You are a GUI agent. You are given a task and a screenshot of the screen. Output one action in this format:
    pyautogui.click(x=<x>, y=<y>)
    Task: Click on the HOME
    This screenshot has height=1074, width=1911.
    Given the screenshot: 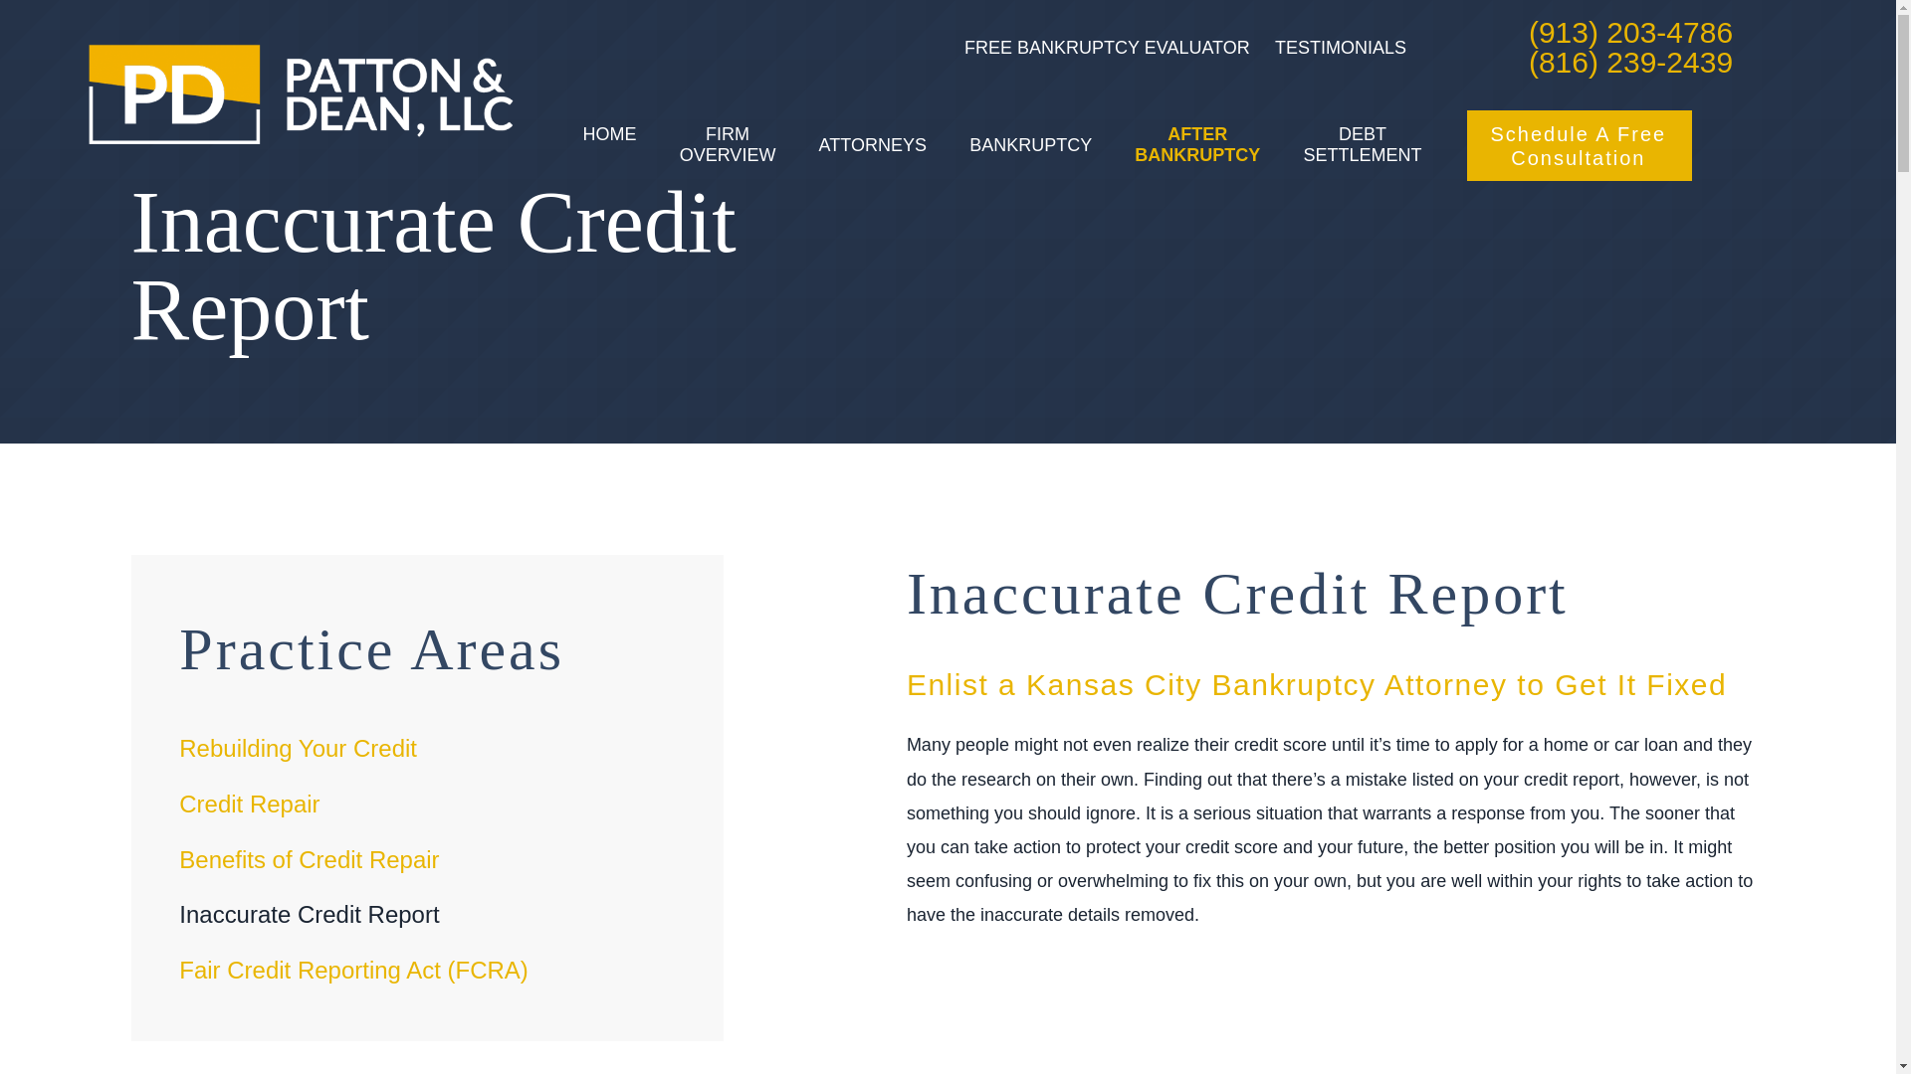 What is the action you would take?
    pyautogui.click(x=609, y=145)
    